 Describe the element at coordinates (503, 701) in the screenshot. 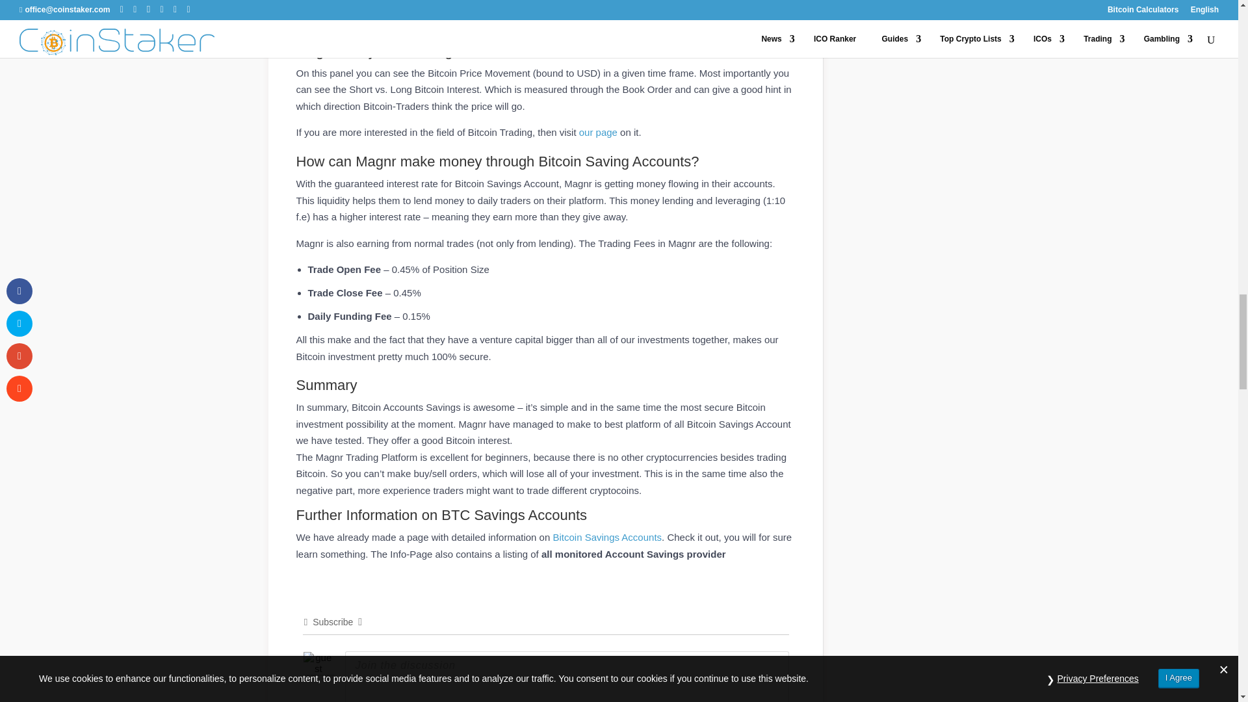

I see `Link` at that location.